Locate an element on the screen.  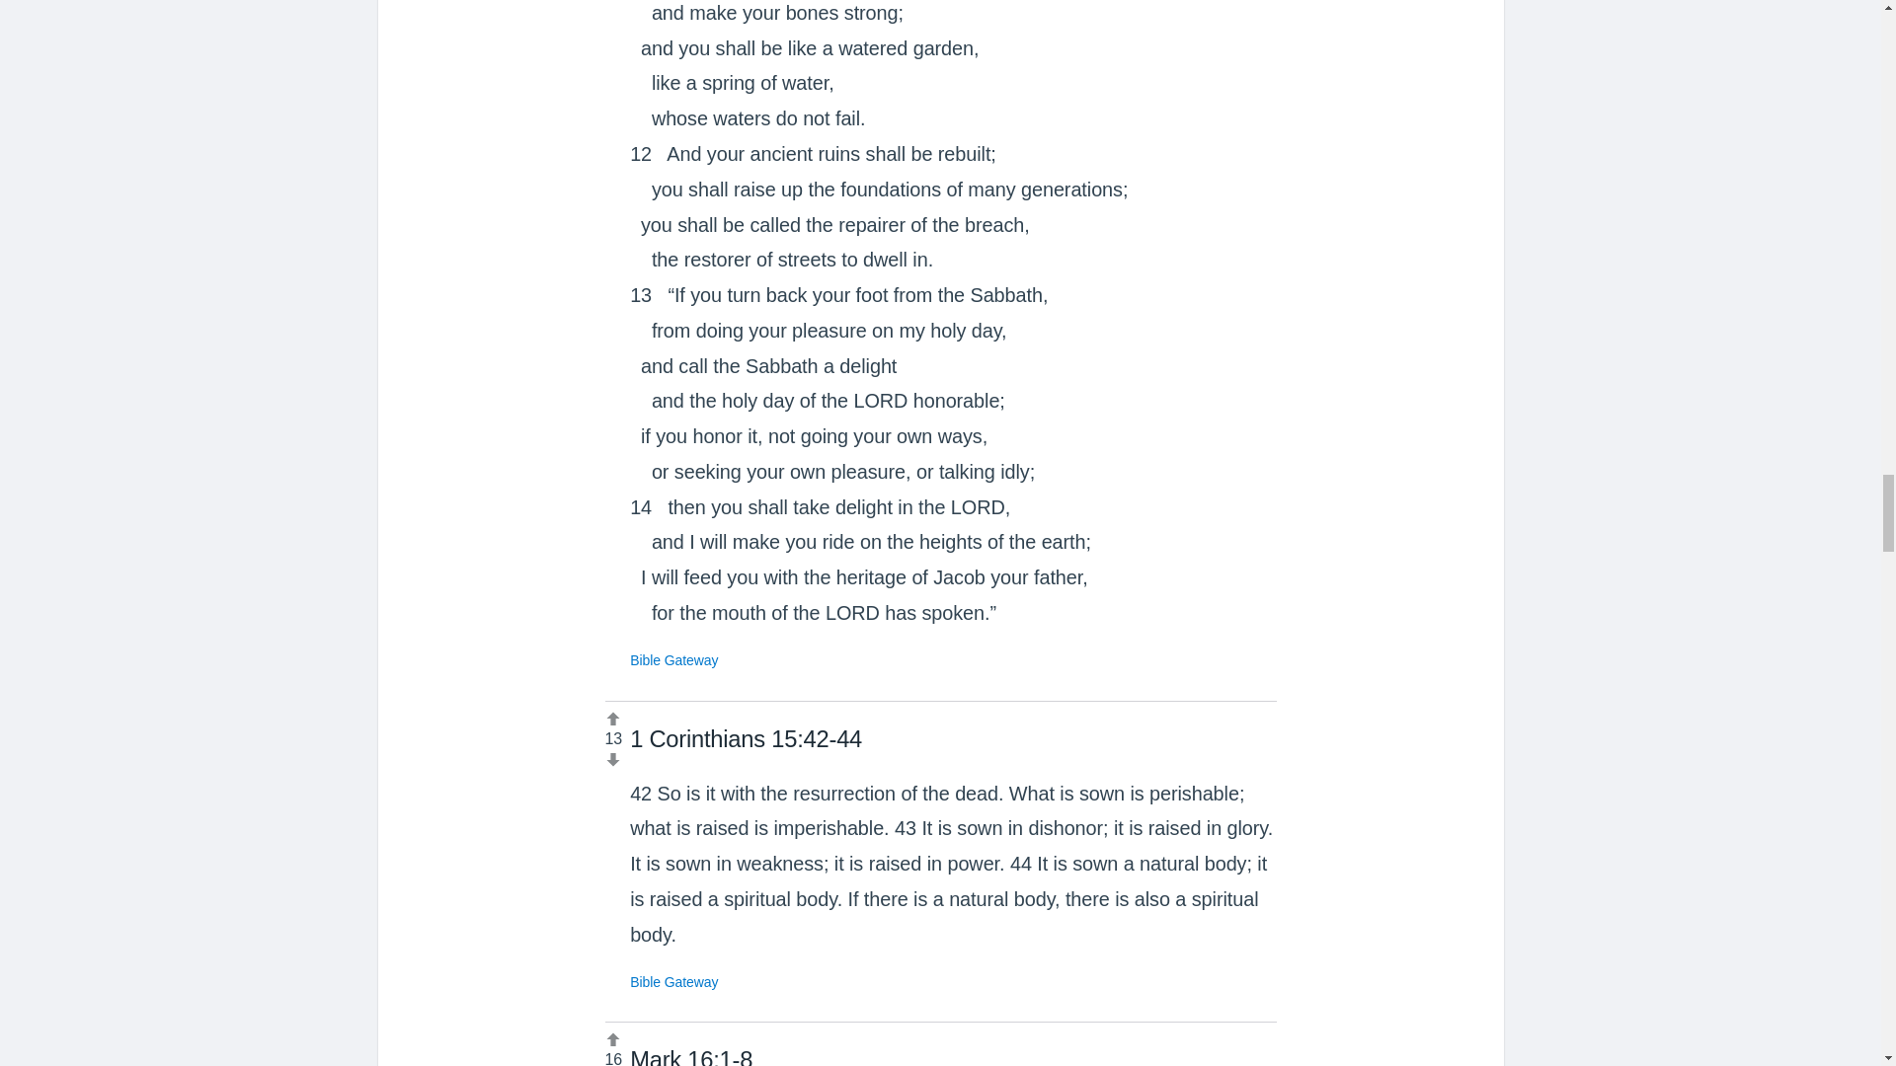
Bible Gateway is located at coordinates (673, 659).